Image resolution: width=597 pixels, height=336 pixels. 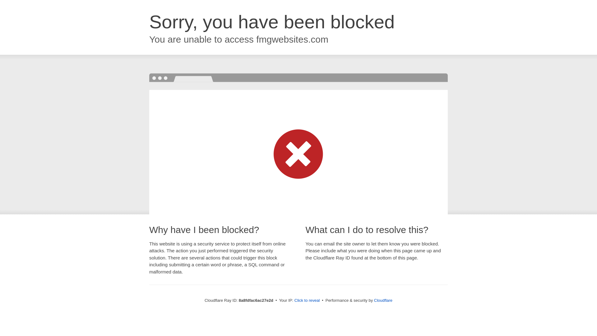 What do you see at coordinates (383, 300) in the screenshot?
I see `Cloudflare` at bounding box center [383, 300].